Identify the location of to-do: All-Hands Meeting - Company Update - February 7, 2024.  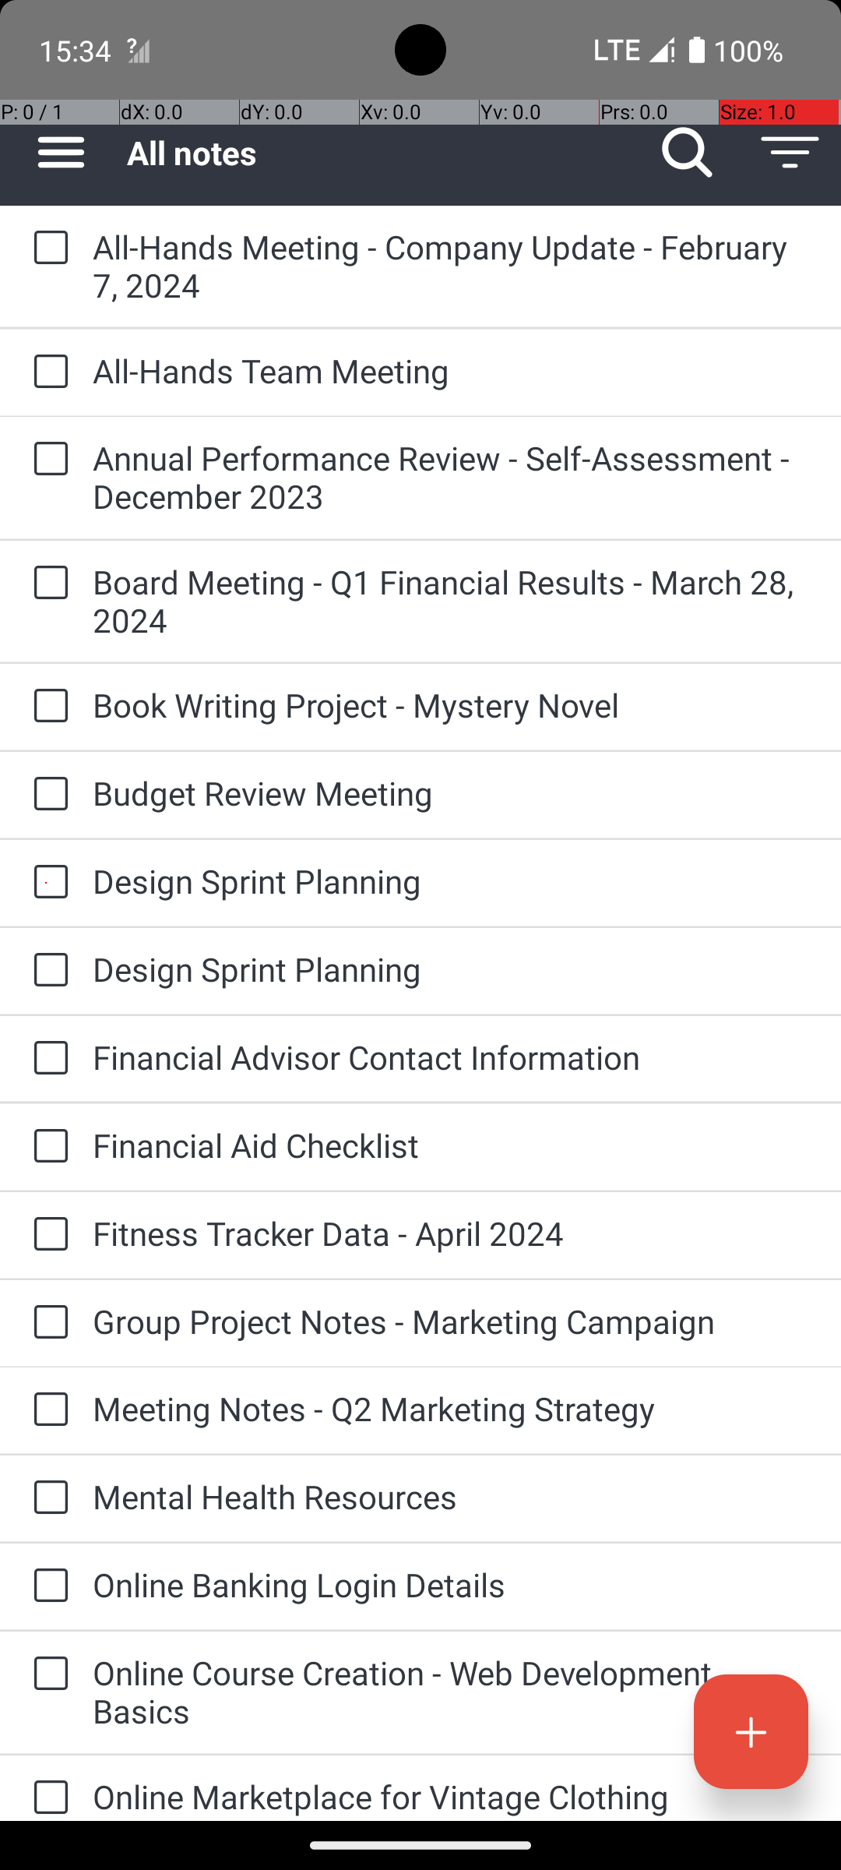
(47, 249).